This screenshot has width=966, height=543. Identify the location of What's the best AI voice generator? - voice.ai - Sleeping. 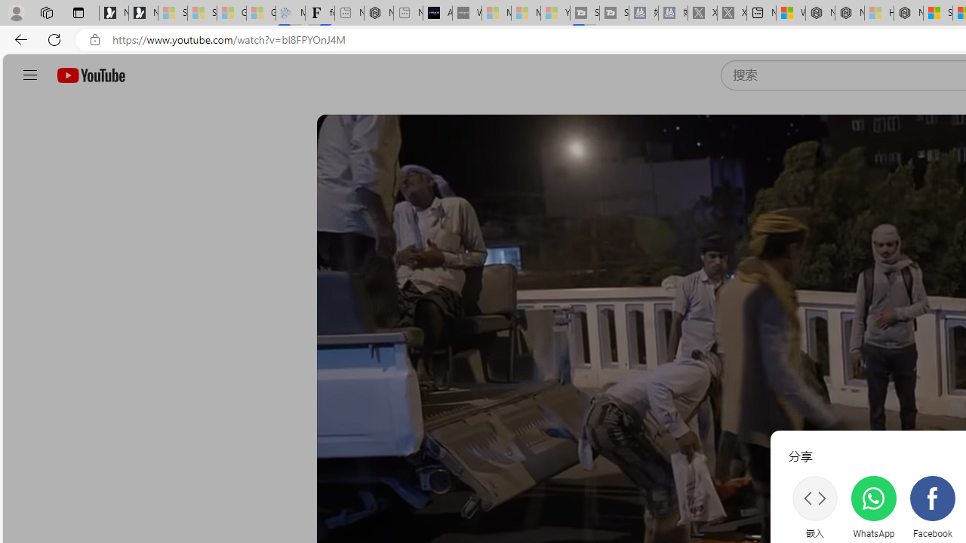
(466, 14).